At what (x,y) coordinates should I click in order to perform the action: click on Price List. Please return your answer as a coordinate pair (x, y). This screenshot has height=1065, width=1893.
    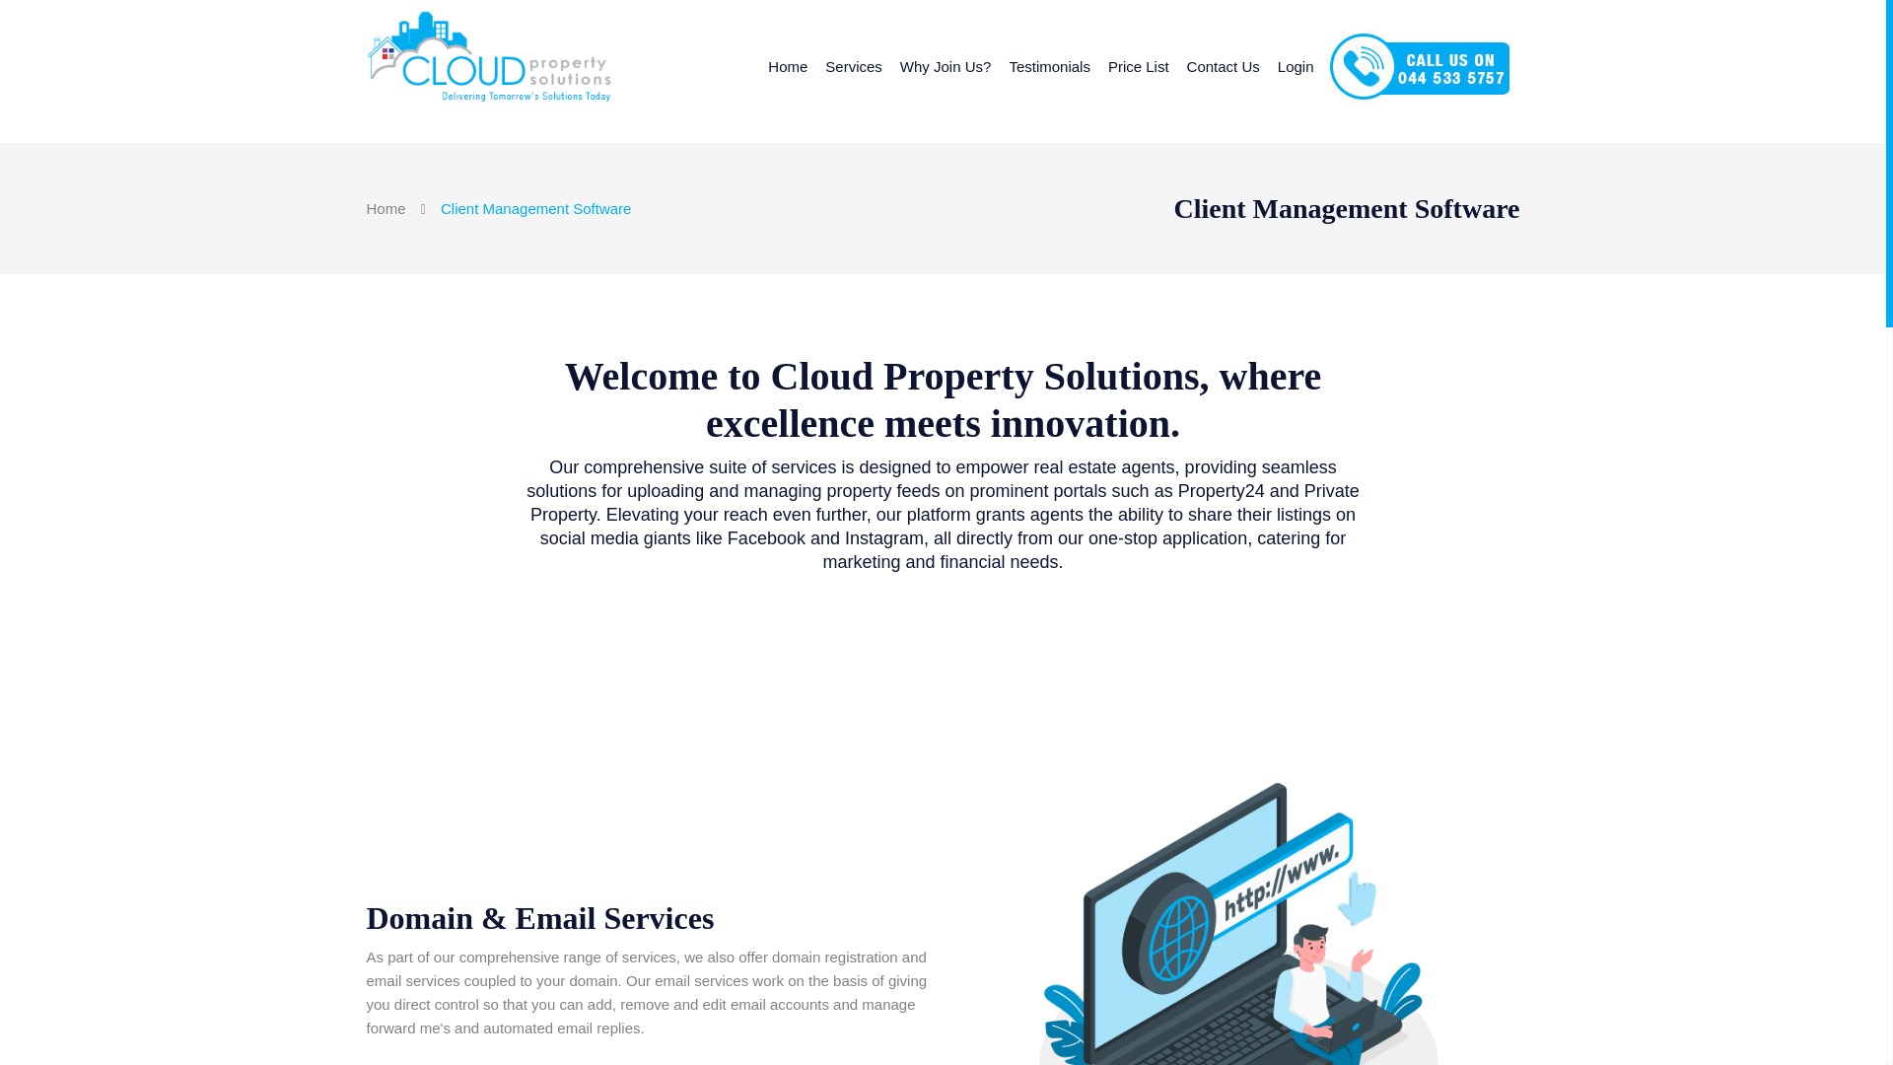
    Looking at the image, I should click on (1138, 67).